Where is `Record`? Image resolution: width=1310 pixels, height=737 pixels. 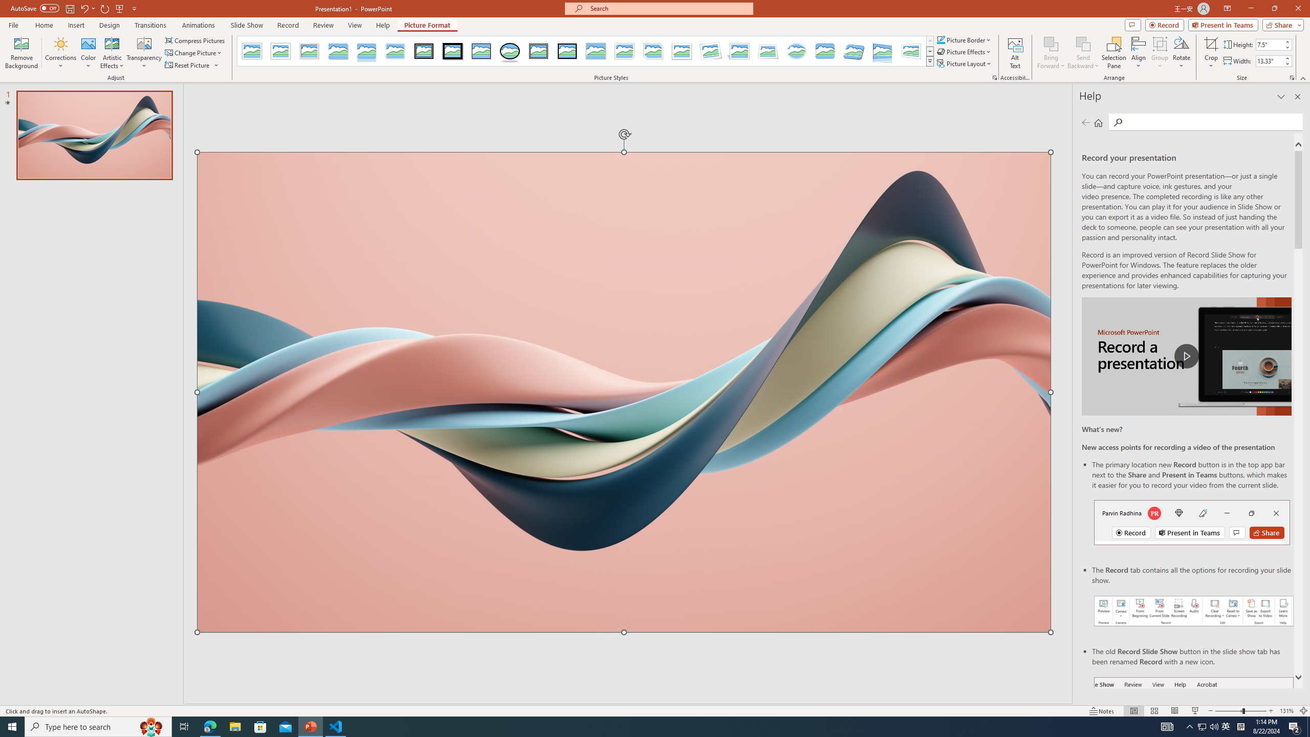
Record is located at coordinates (288, 25).